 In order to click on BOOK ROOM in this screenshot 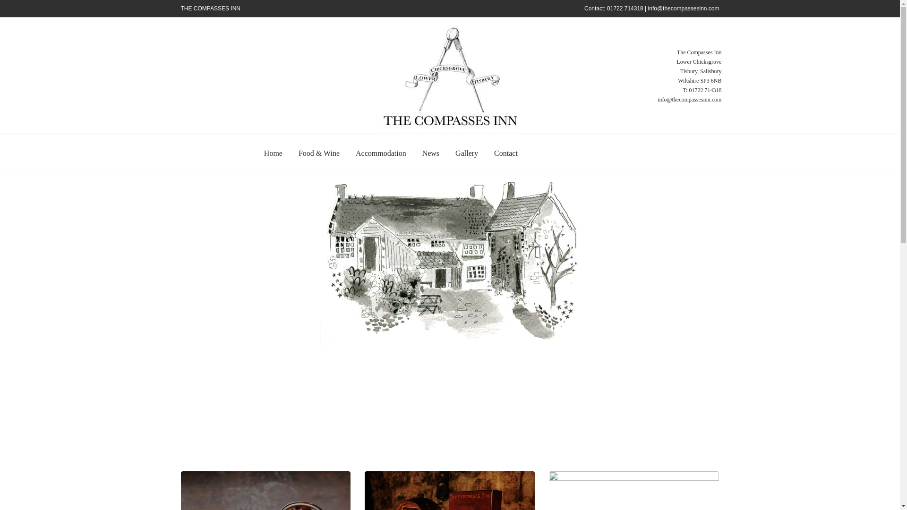, I will do `click(553, 153)`.